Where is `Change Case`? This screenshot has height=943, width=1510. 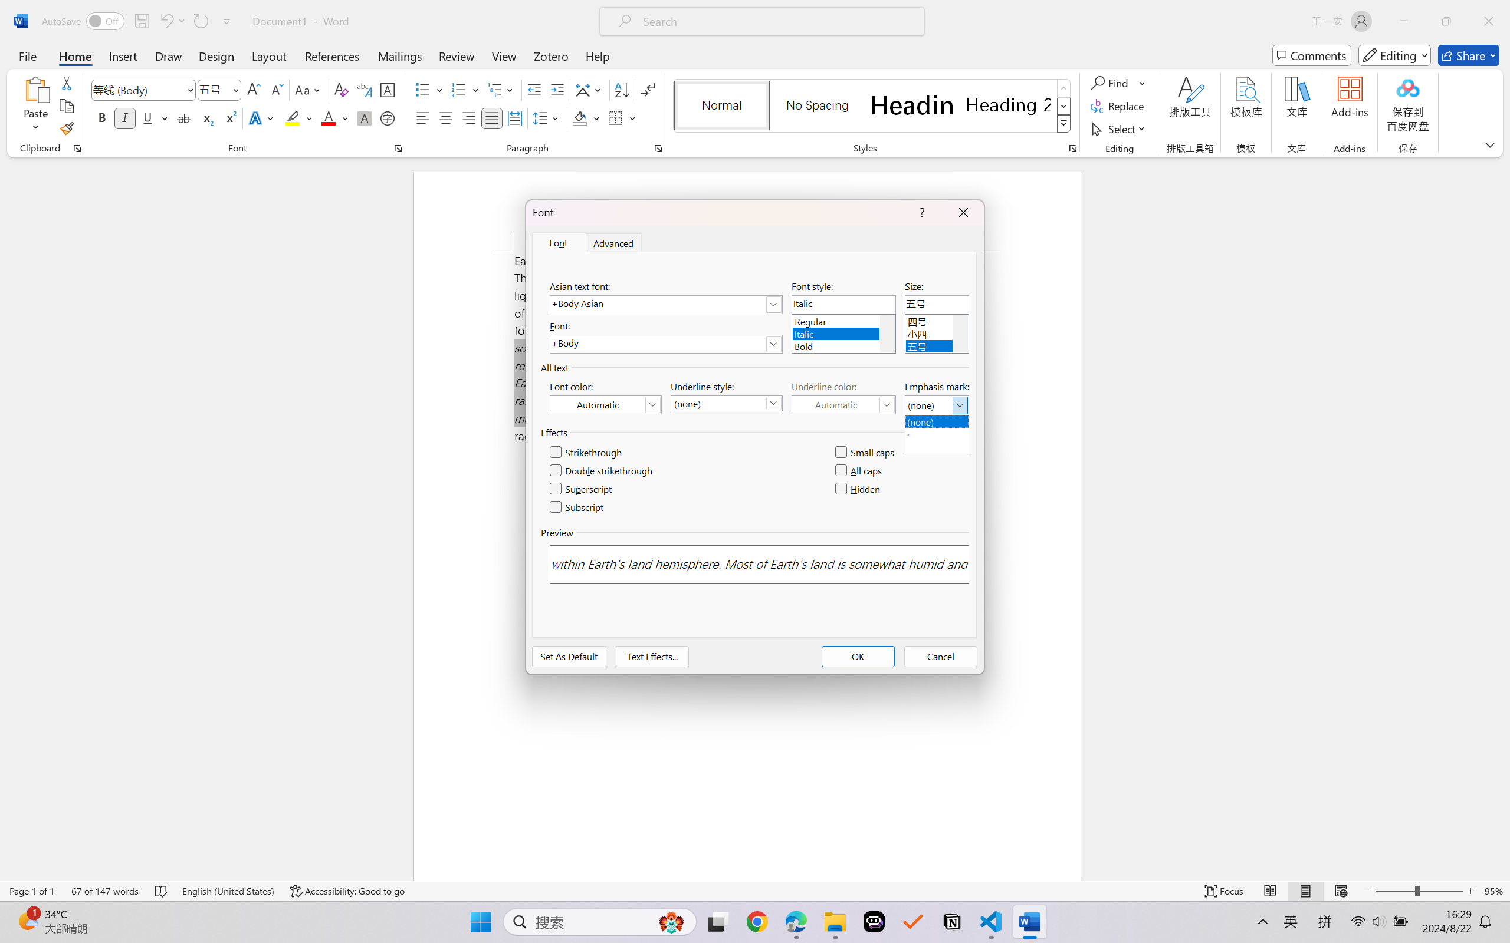
Change Case is located at coordinates (308, 90).